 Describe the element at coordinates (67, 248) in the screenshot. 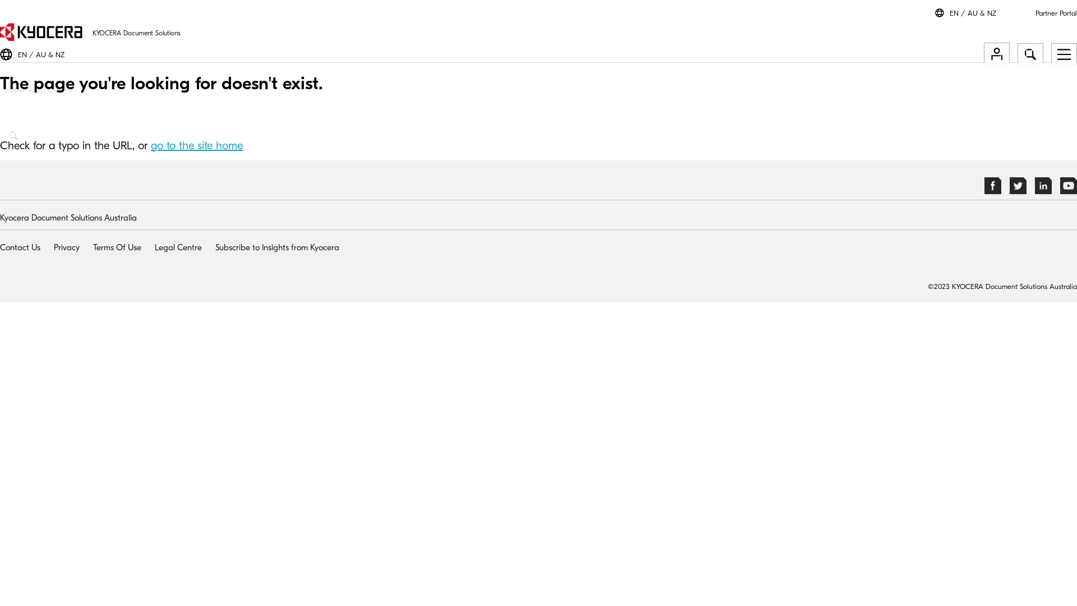

I see `Privacy` at that location.